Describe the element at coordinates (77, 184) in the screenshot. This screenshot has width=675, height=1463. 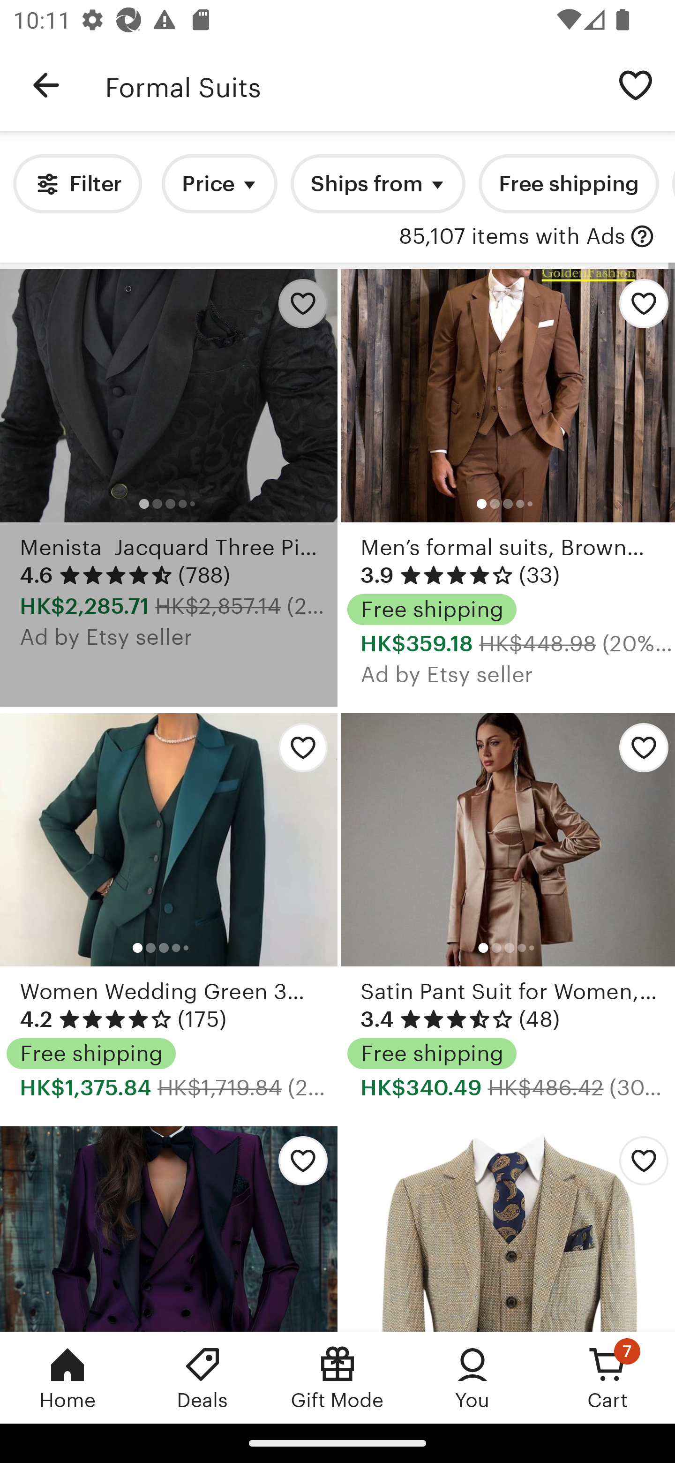
I see `Filter` at that location.